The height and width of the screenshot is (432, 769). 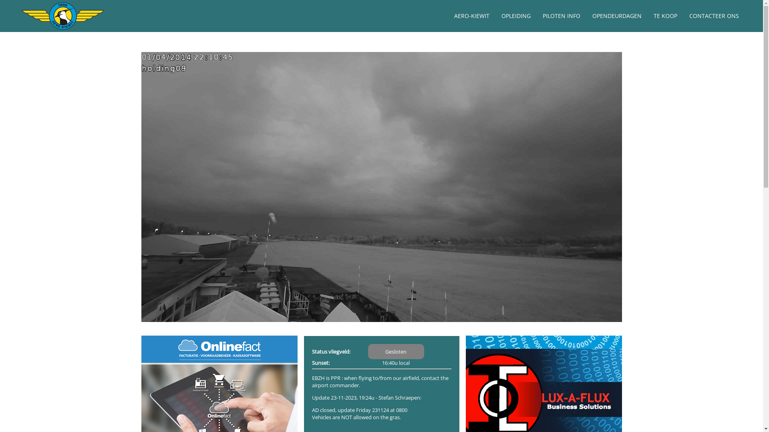 What do you see at coordinates (617, 16) in the screenshot?
I see `OPENDEURDAGEN` at bounding box center [617, 16].